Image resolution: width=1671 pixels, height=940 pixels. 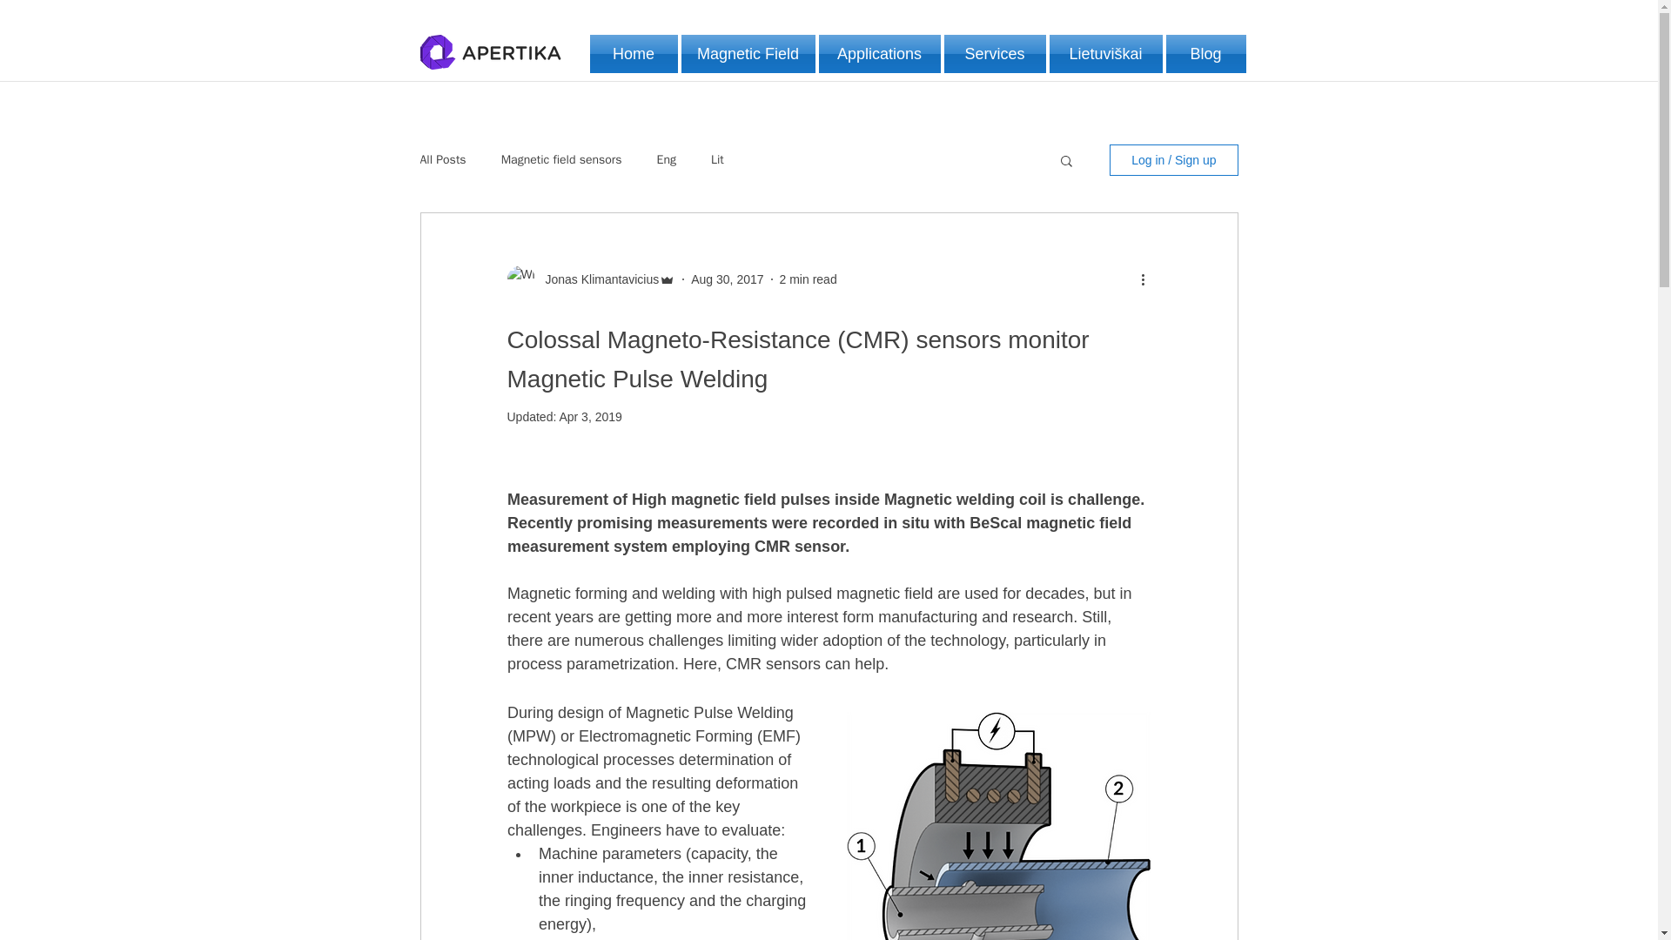 I want to click on 2 min read, so click(x=808, y=279).